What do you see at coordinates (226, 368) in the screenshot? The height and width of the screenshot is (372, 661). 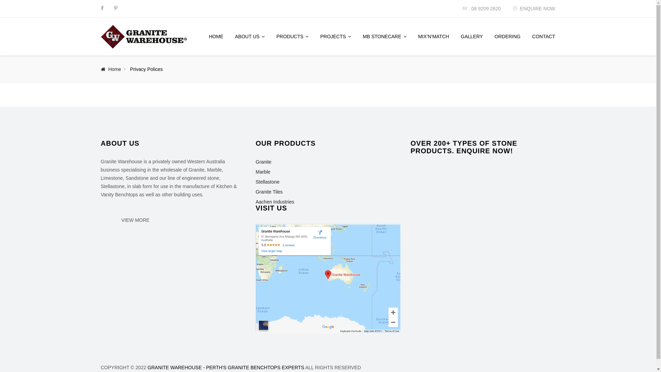 I see `GRANITE WAREHOUSE - PERTH'S GRANITE BENCHTOPS EXPERTS` at bounding box center [226, 368].